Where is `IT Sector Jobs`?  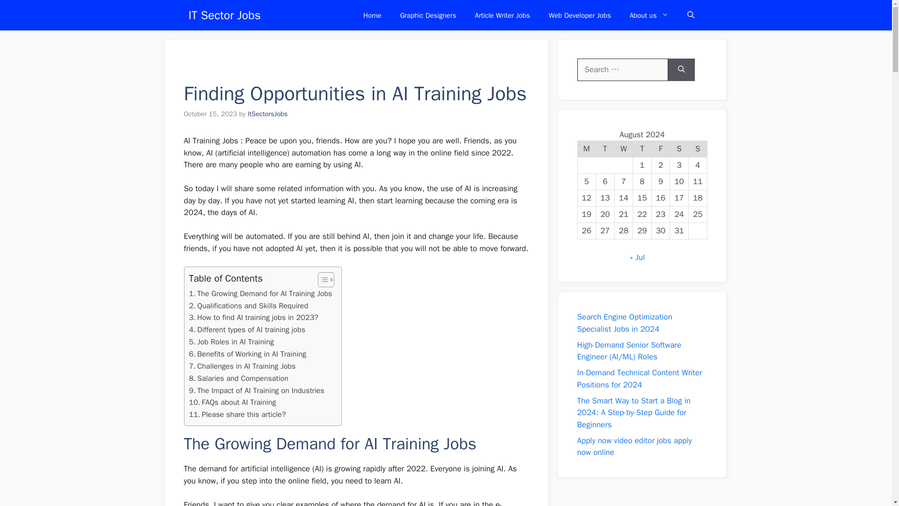
IT Sector Jobs is located at coordinates (224, 15).